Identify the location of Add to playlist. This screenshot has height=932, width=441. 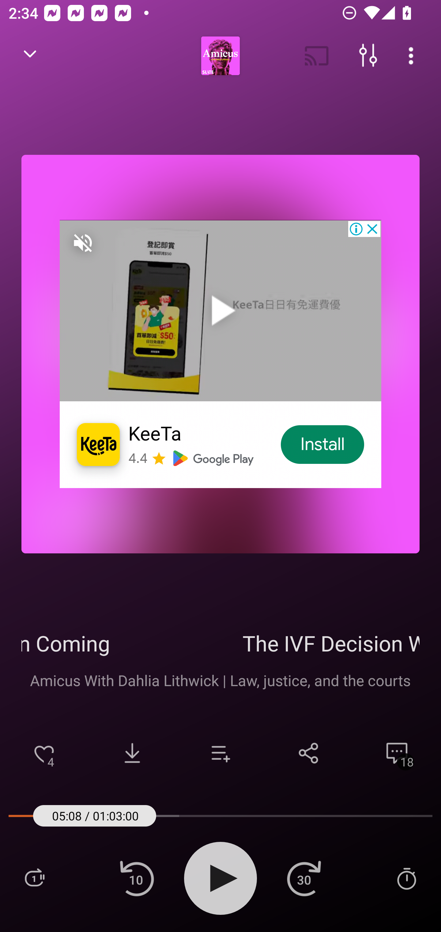
(221, 753).